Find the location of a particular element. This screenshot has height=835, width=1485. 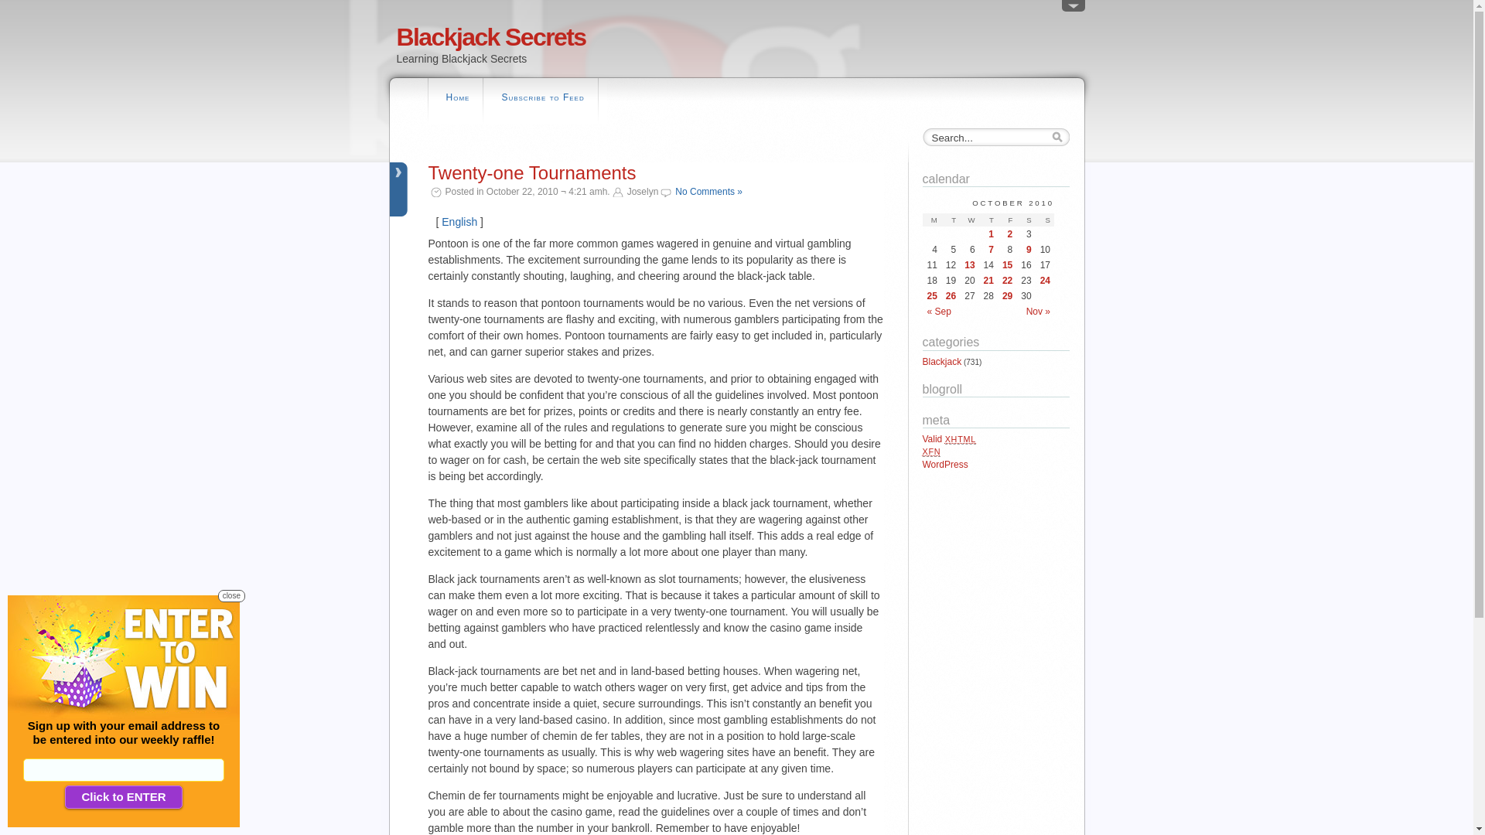

Valid XHTML is located at coordinates (949, 439).